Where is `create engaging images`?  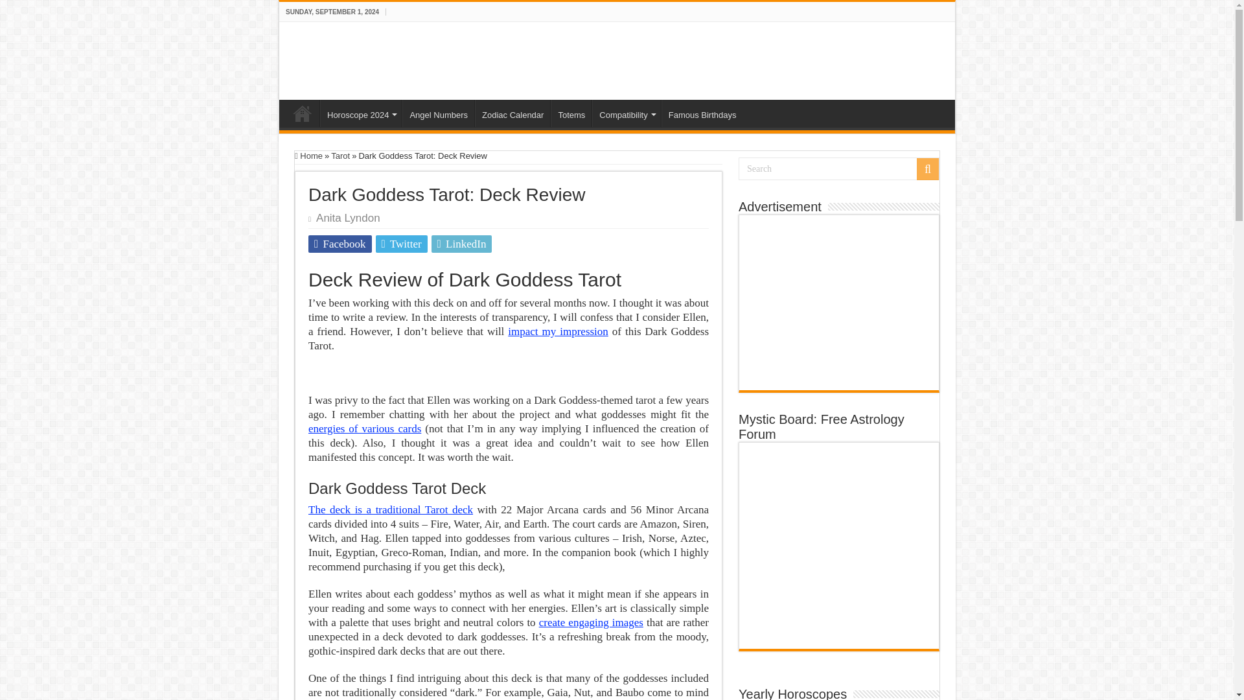 create engaging images is located at coordinates (591, 622).